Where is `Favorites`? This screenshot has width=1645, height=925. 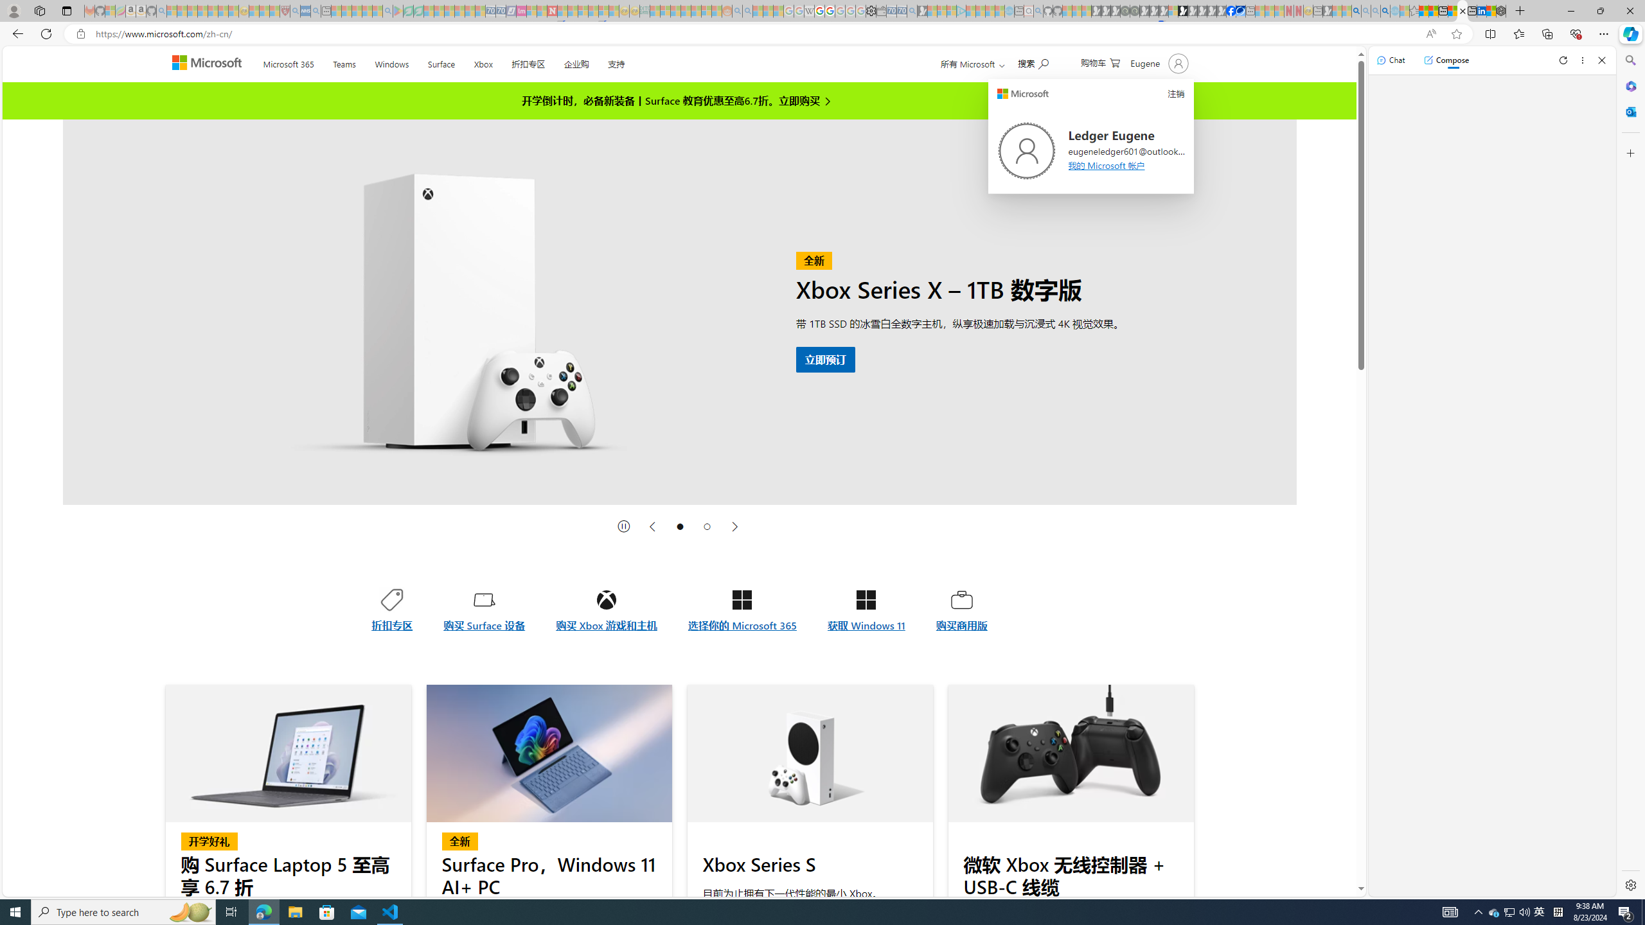 Favorites is located at coordinates (1519, 33).